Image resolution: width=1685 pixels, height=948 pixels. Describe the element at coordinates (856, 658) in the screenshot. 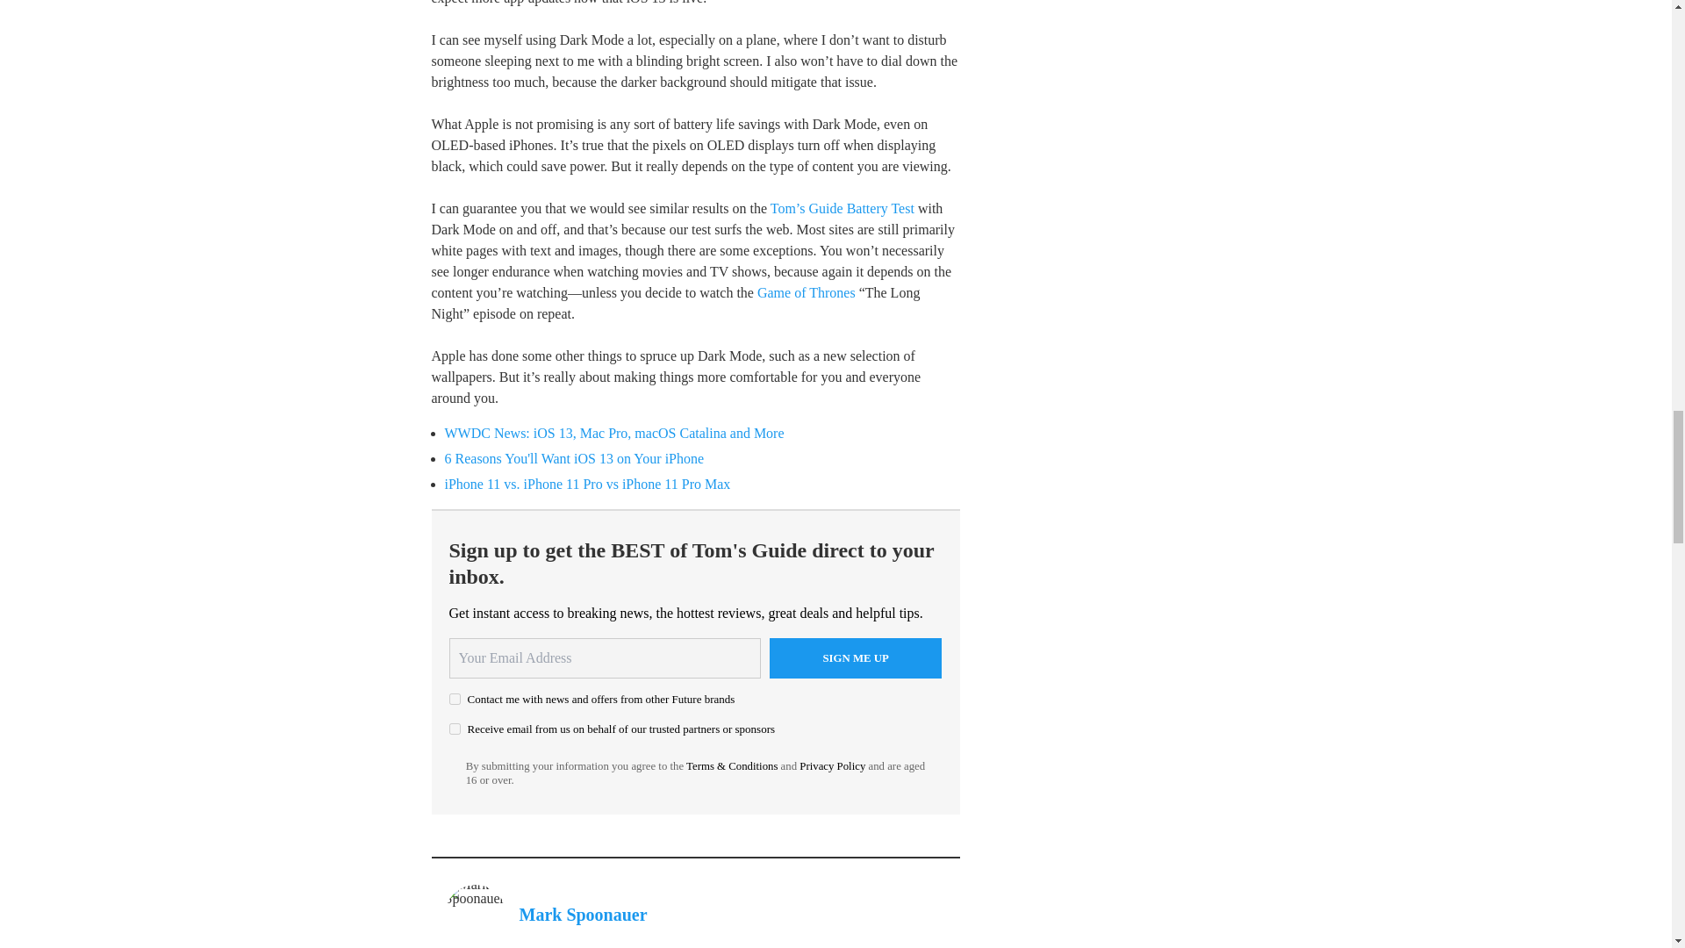

I see `Sign me up` at that location.